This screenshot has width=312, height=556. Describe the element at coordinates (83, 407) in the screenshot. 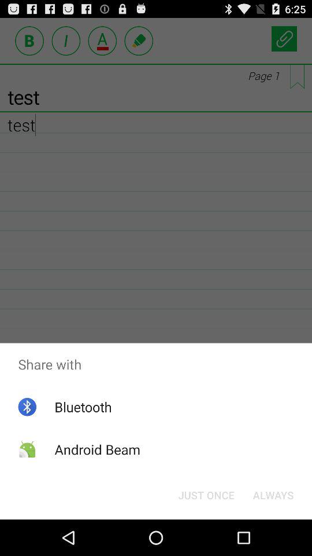

I see `click the app below share with item` at that location.